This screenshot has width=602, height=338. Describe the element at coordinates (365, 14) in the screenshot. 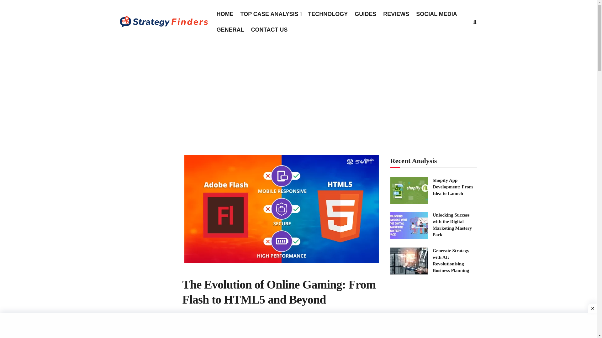

I see `GUIDES` at that location.